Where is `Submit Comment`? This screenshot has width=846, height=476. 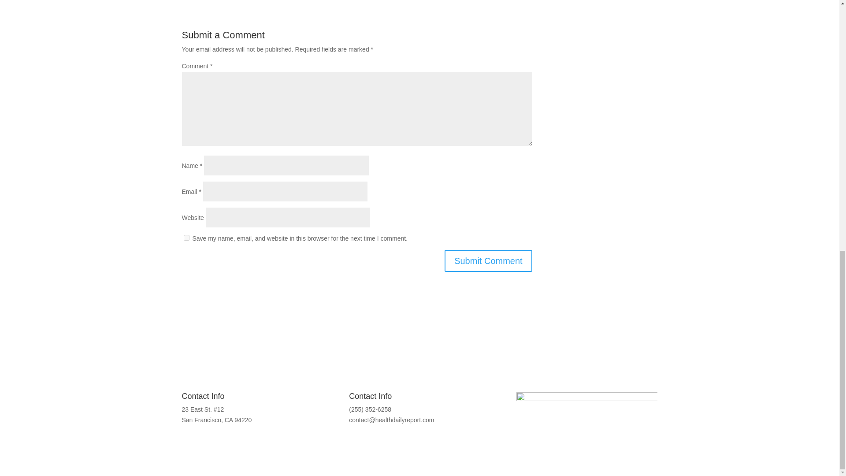
Submit Comment is located at coordinates (488, 261).